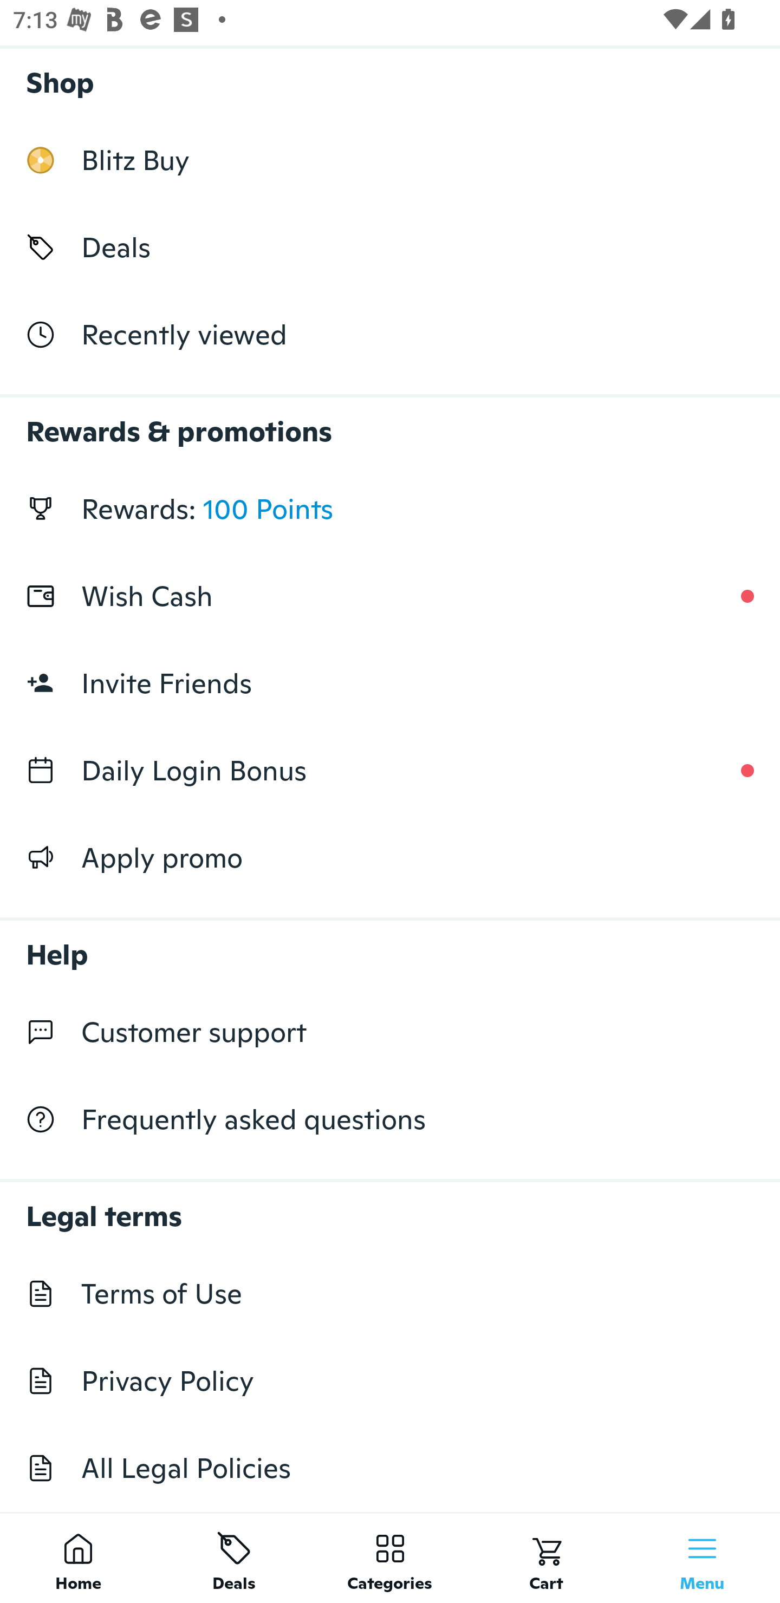 This screenshot has width=780, height=1603. I want to click on Recently viewed, so click(390, 334).